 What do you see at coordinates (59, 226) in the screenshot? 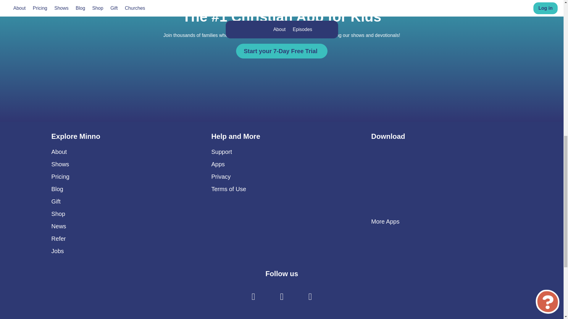
I see `News` at bounding box center [59, 226].